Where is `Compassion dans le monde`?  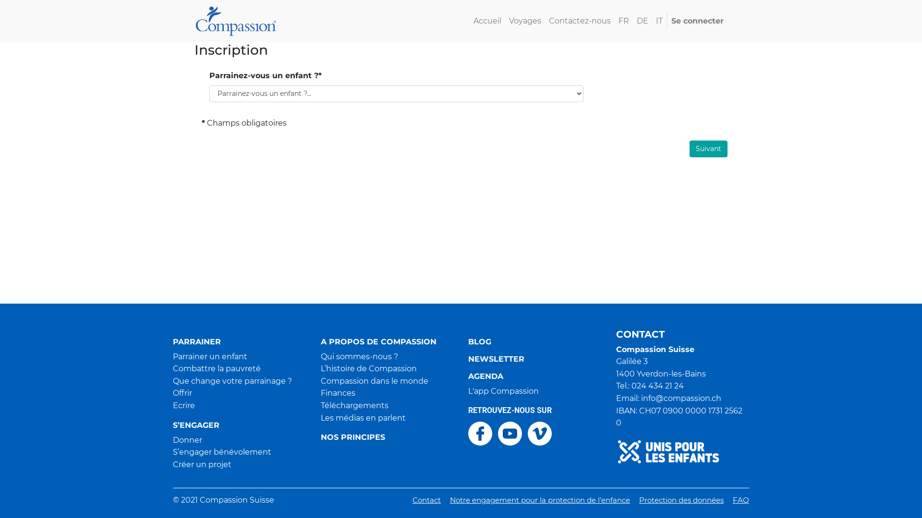 Compassion dans le monde is located at coordinates (375, 381).